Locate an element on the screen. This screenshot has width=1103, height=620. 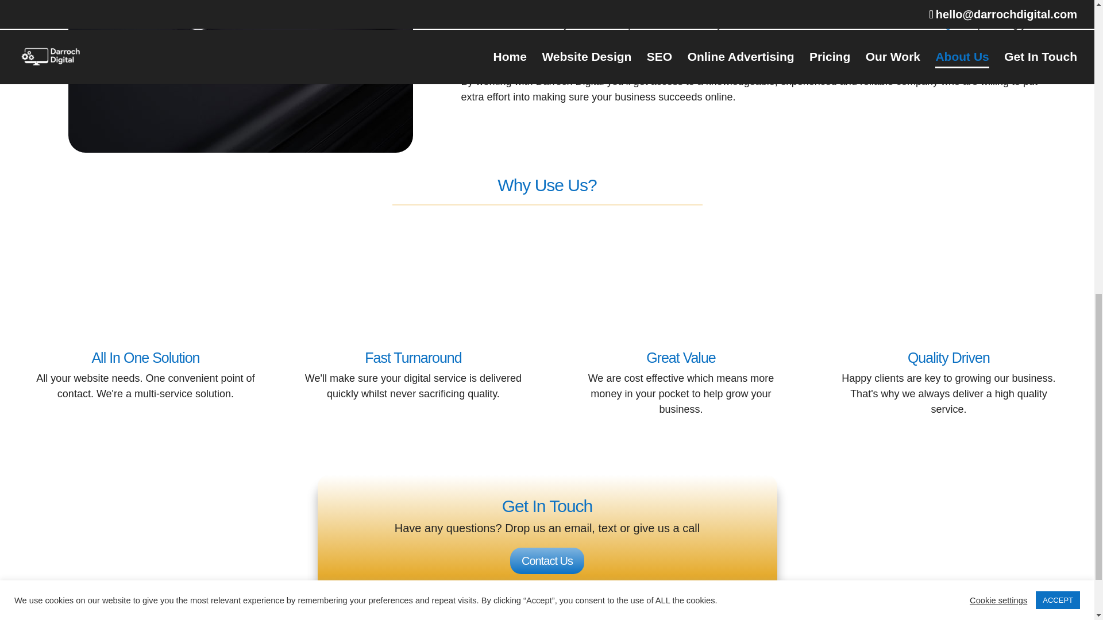
online advertising is located at coordinates (628, 39).